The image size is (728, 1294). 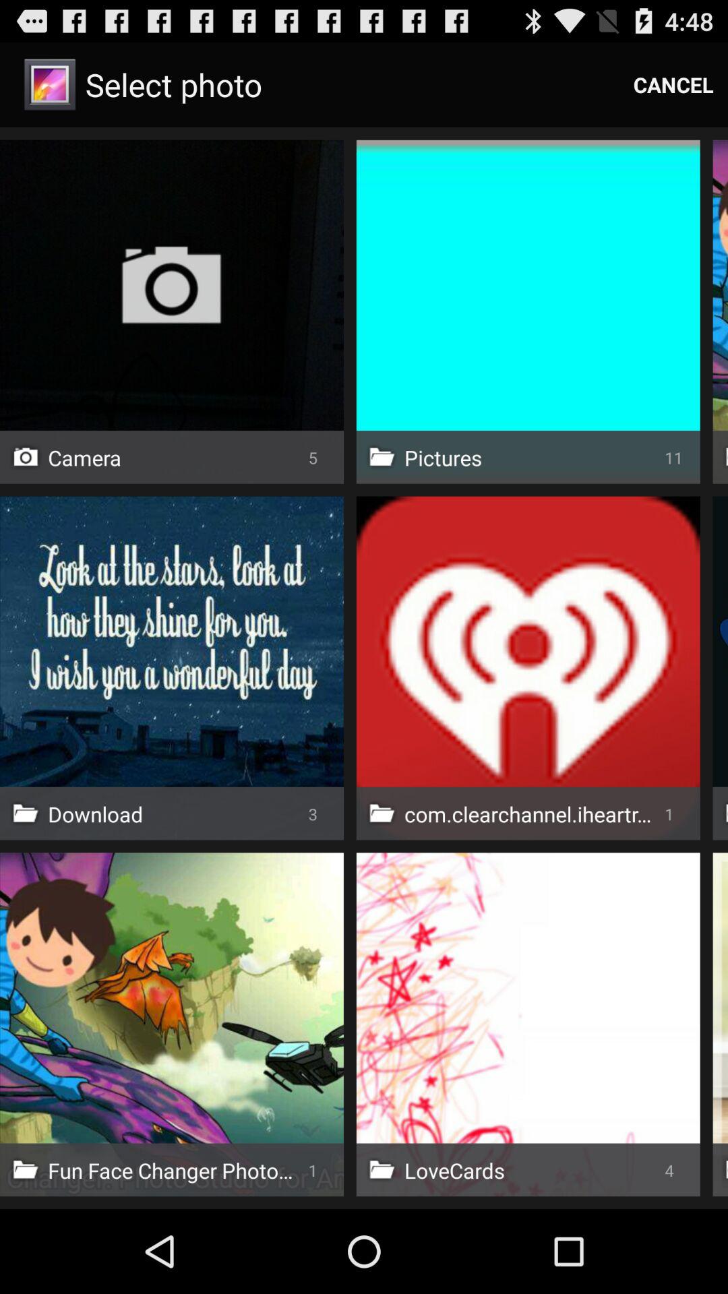 What do you see at coordinates (673, 85) in the screenshot?
I see `open the cancel` at bounding box center [673, 85].